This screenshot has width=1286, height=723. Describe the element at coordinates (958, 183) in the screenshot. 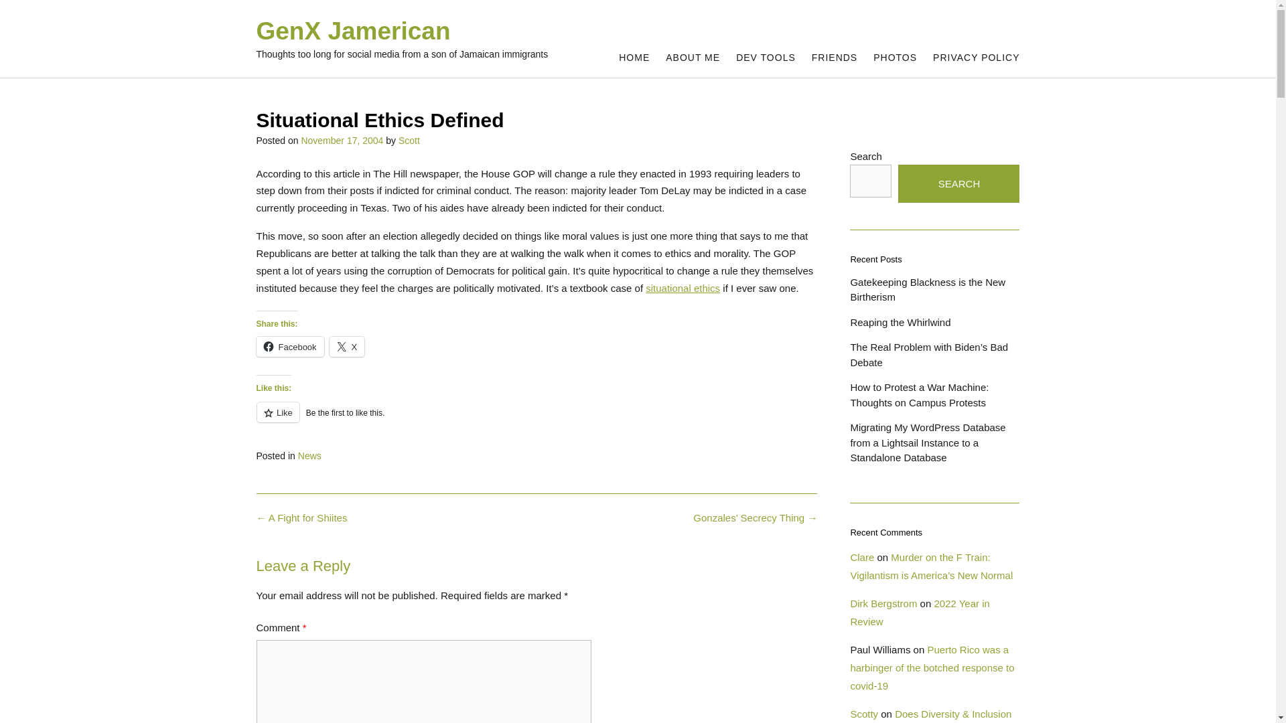

I see `SEARCH` at that location.